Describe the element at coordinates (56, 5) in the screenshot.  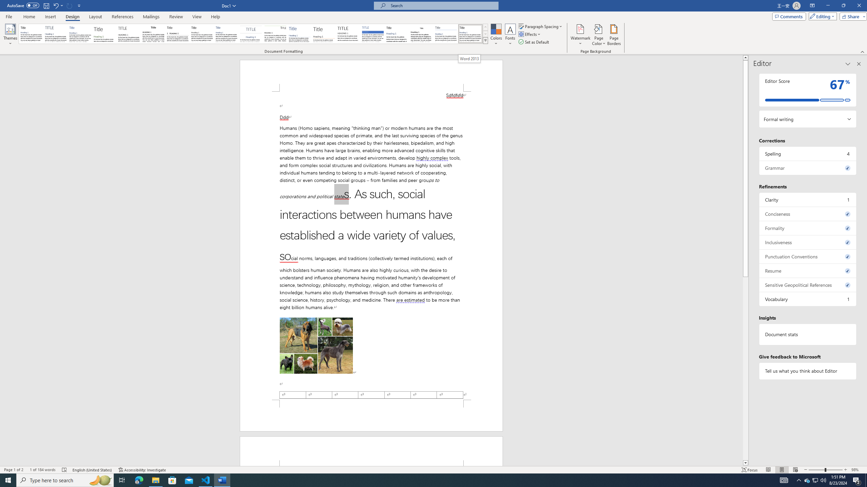
I see `Undo Apply Quick Style Set` at that location.